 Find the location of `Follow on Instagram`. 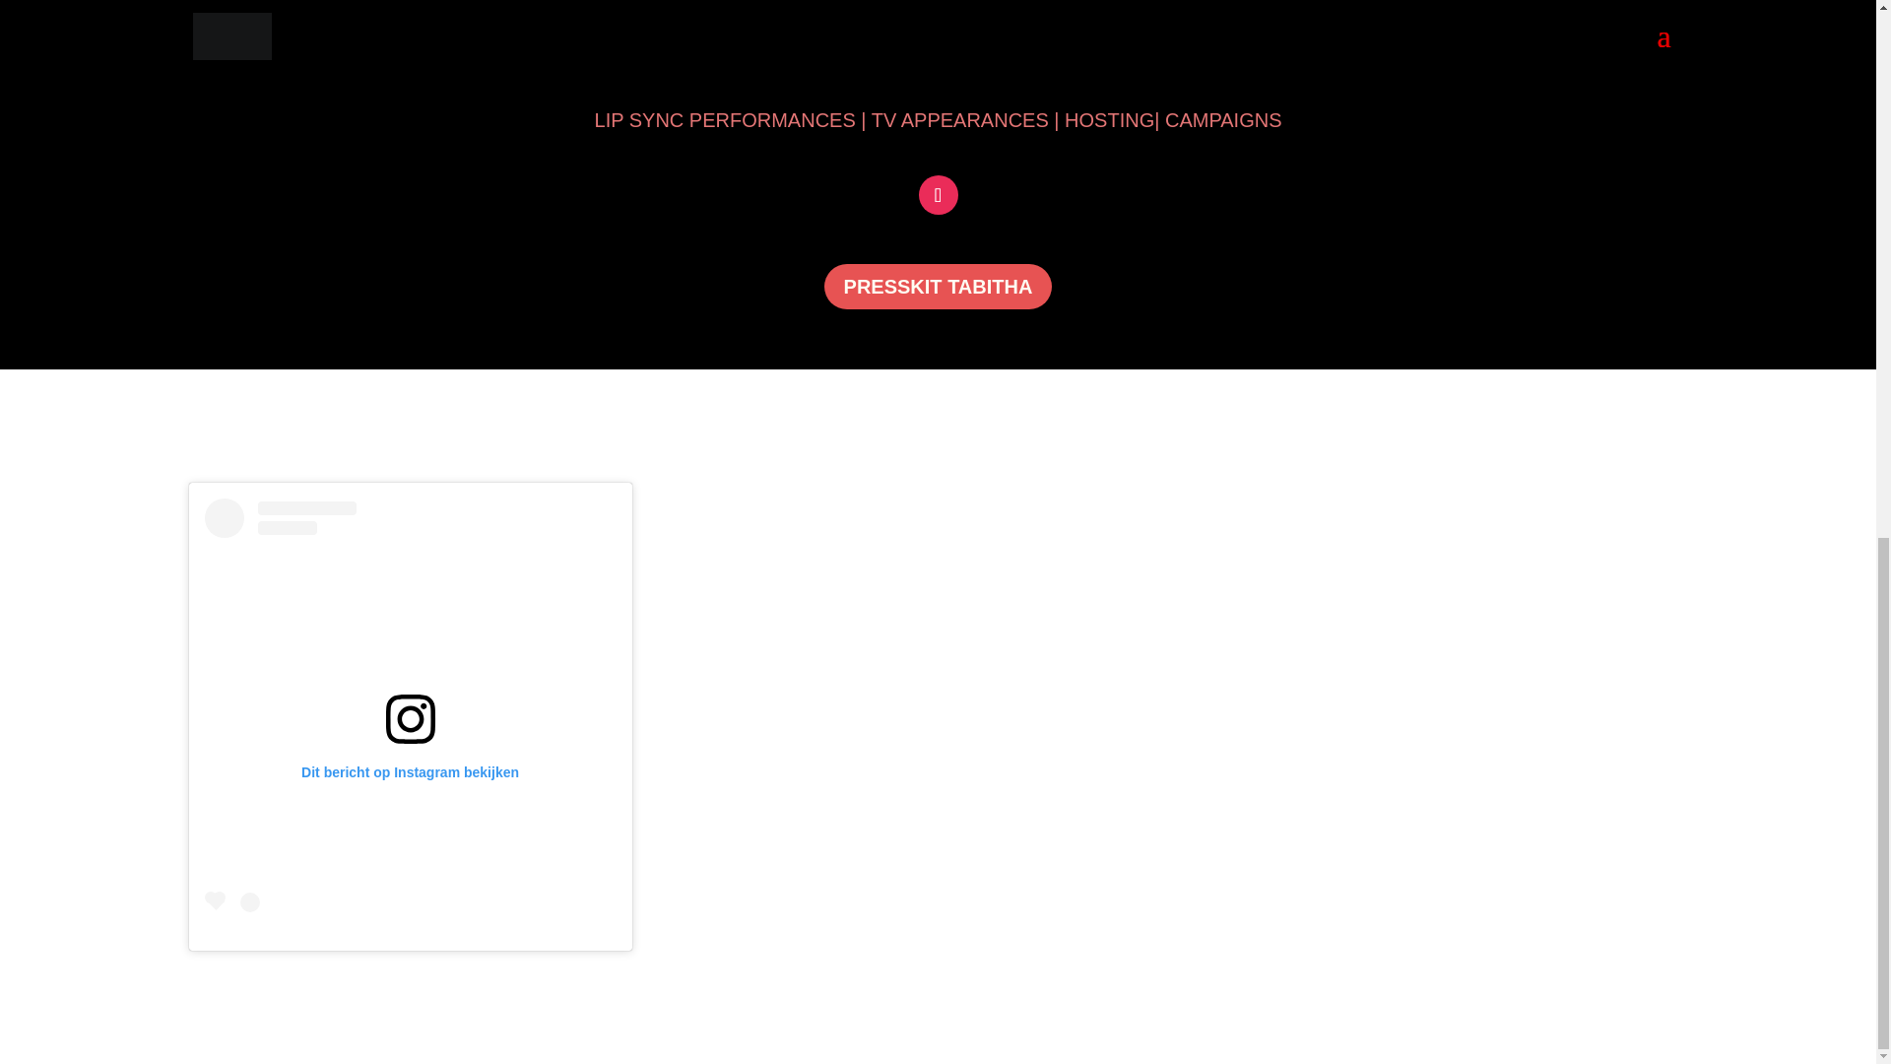

Follow on Instagram is located at coordinates (937, 195).